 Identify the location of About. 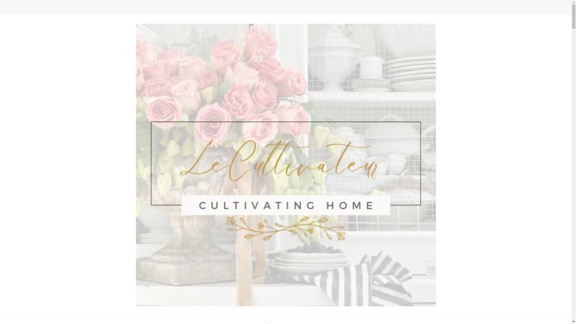
(270, 320).